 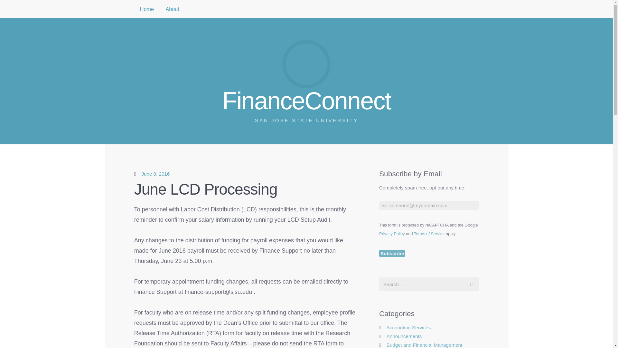 I want to click on Accounting Services, so click(x=409, y=327).